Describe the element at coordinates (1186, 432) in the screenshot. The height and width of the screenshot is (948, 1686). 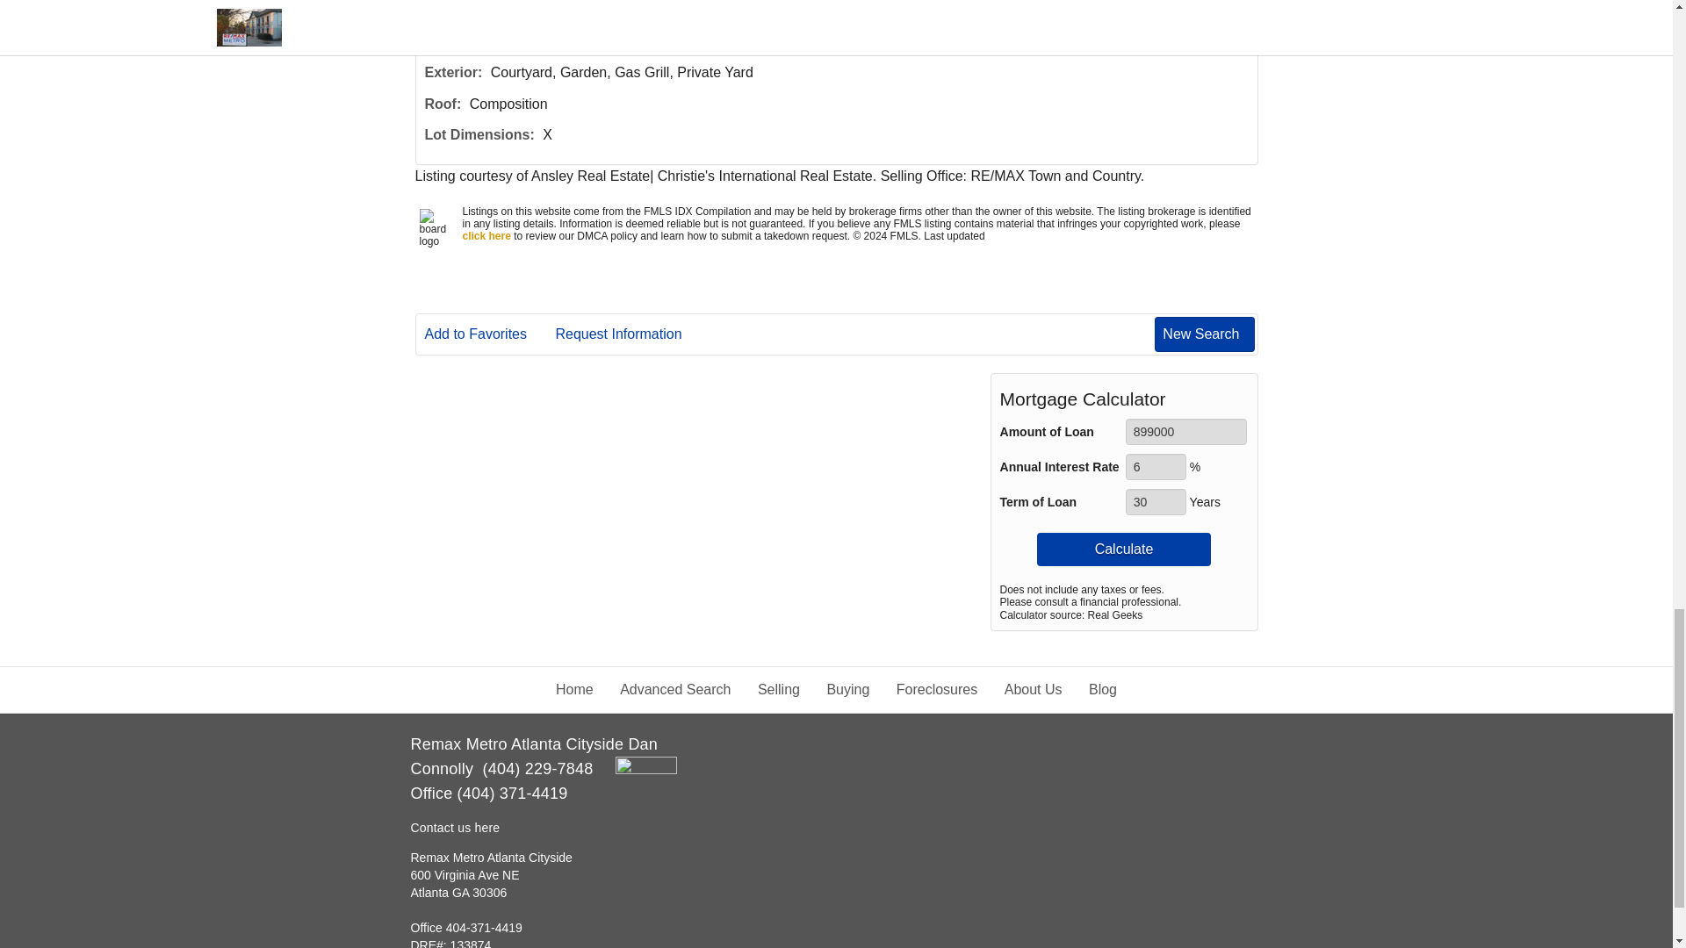
I see `899000` at that location.